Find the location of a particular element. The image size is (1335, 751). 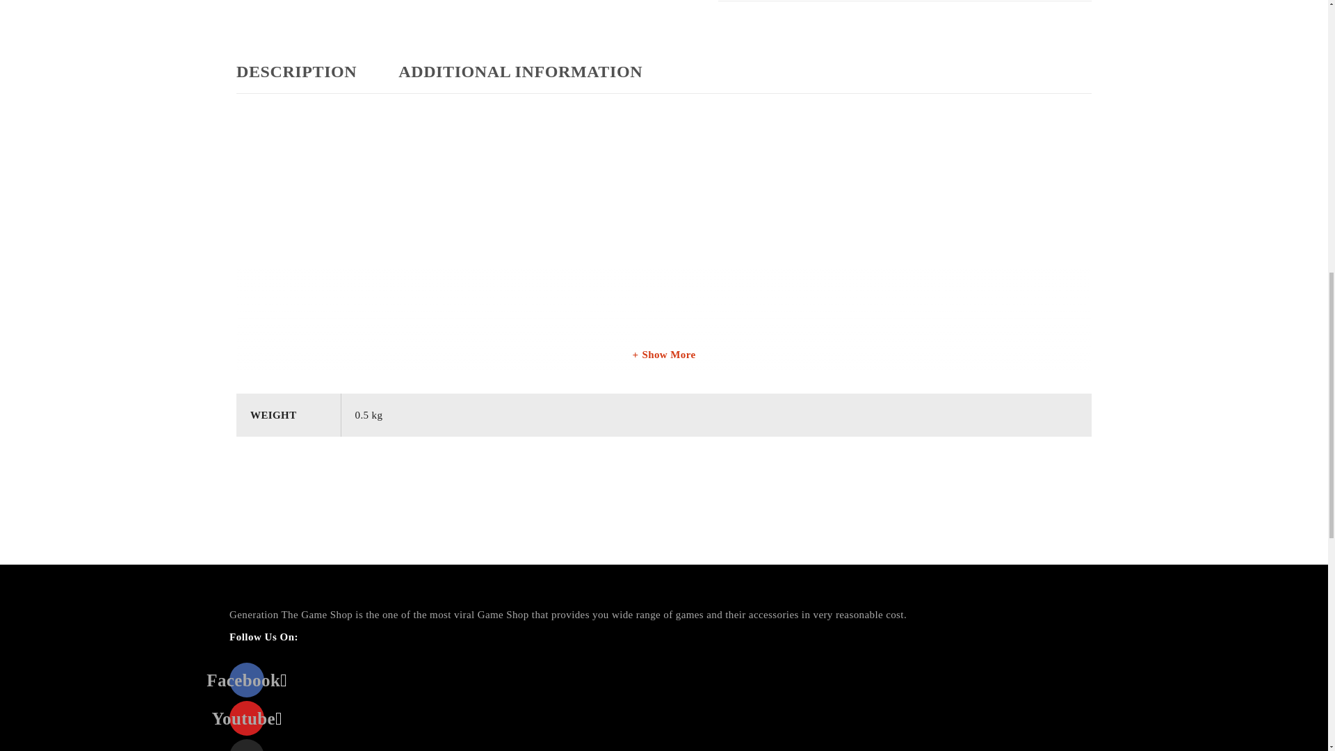

DESCRIPTION is located at coordinates (296, 71).